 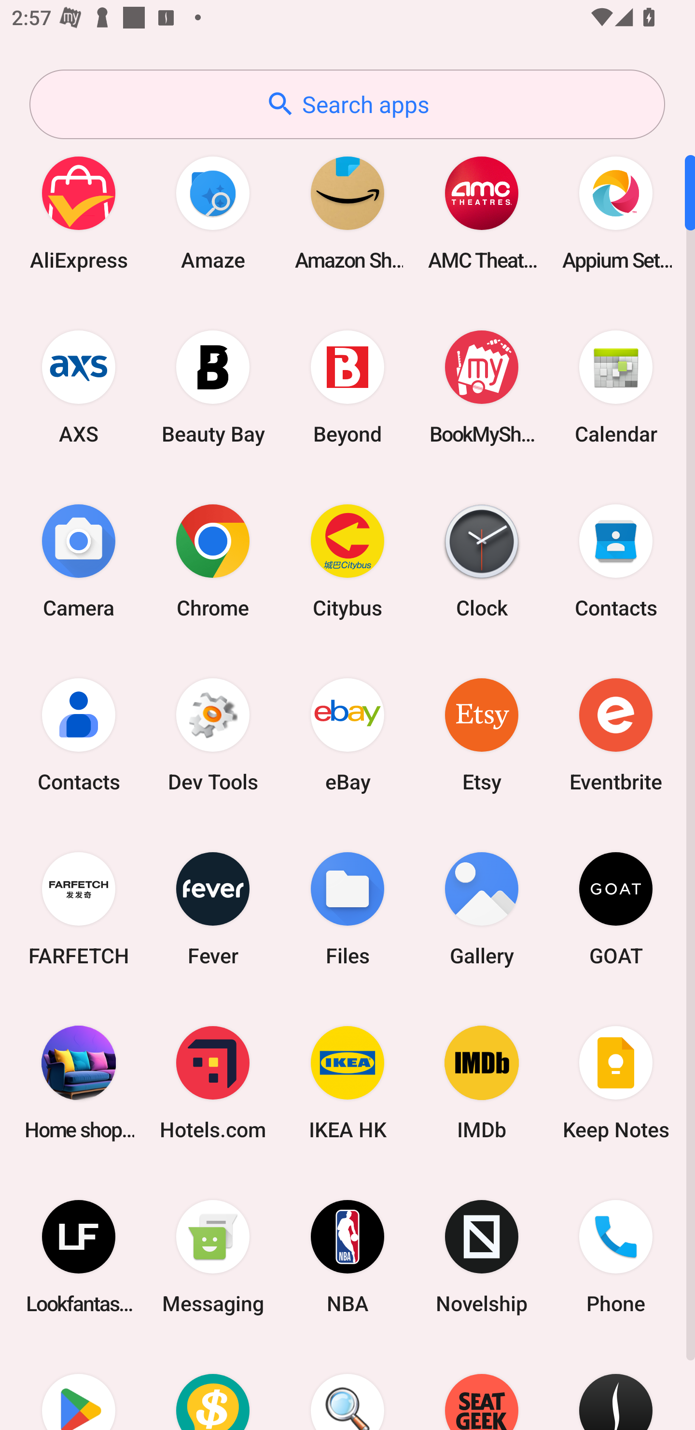 I want to click on Contacts, so click(x=79, y=734).